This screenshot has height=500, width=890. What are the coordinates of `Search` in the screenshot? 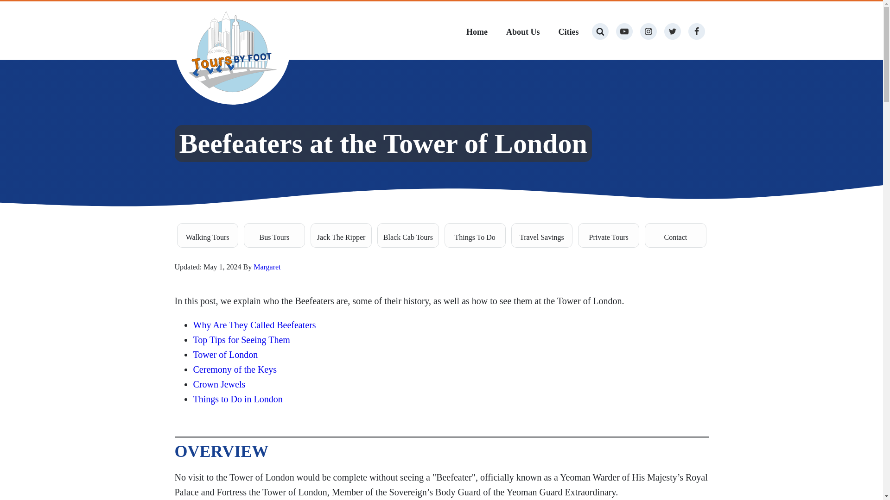 It's located at (16, 8).